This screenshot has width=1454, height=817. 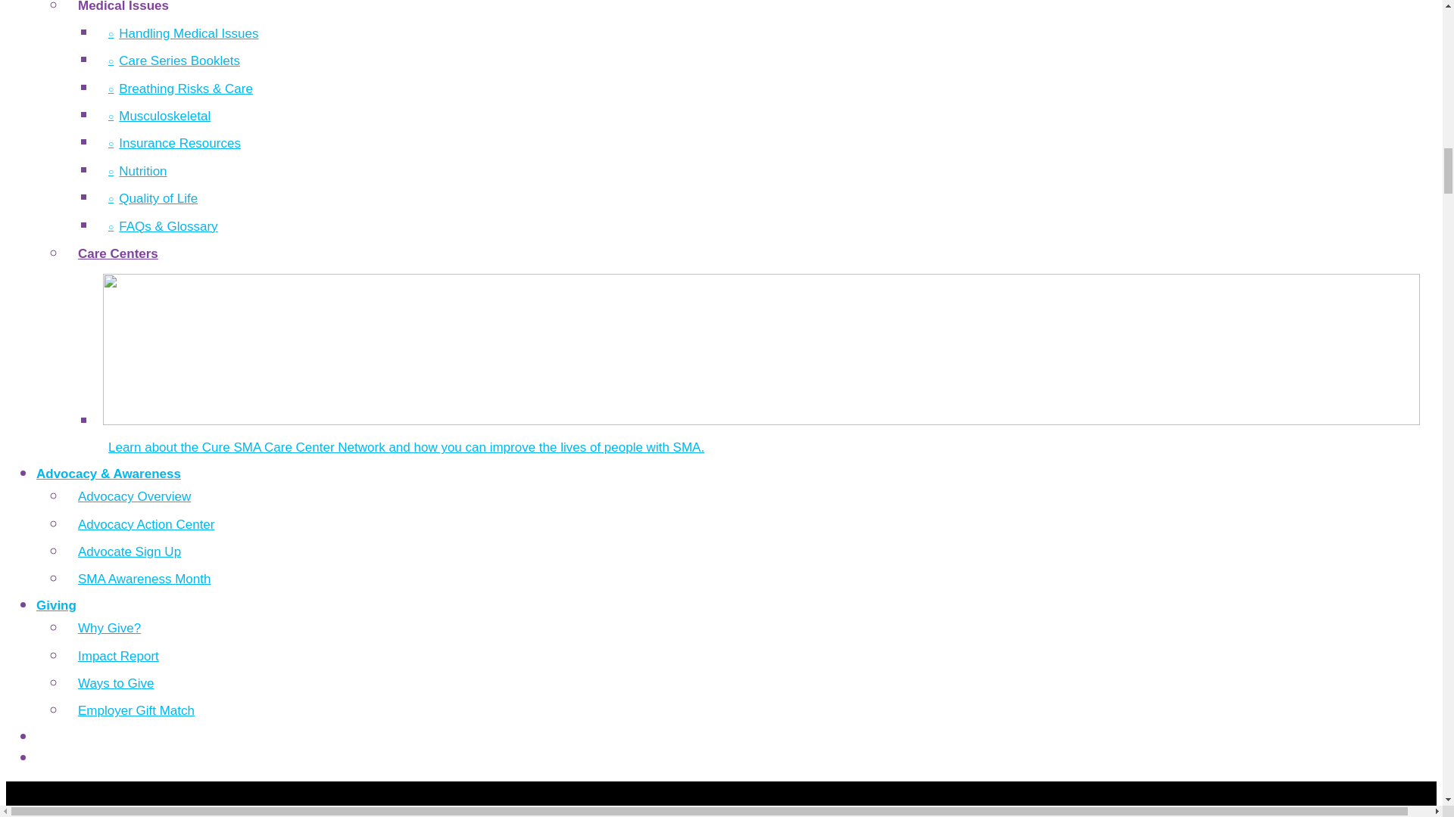 What do you see at coordinates (721, 799) in the screenshot?
I see `uabb-menu-toggle` at bounding box center [721, 799].